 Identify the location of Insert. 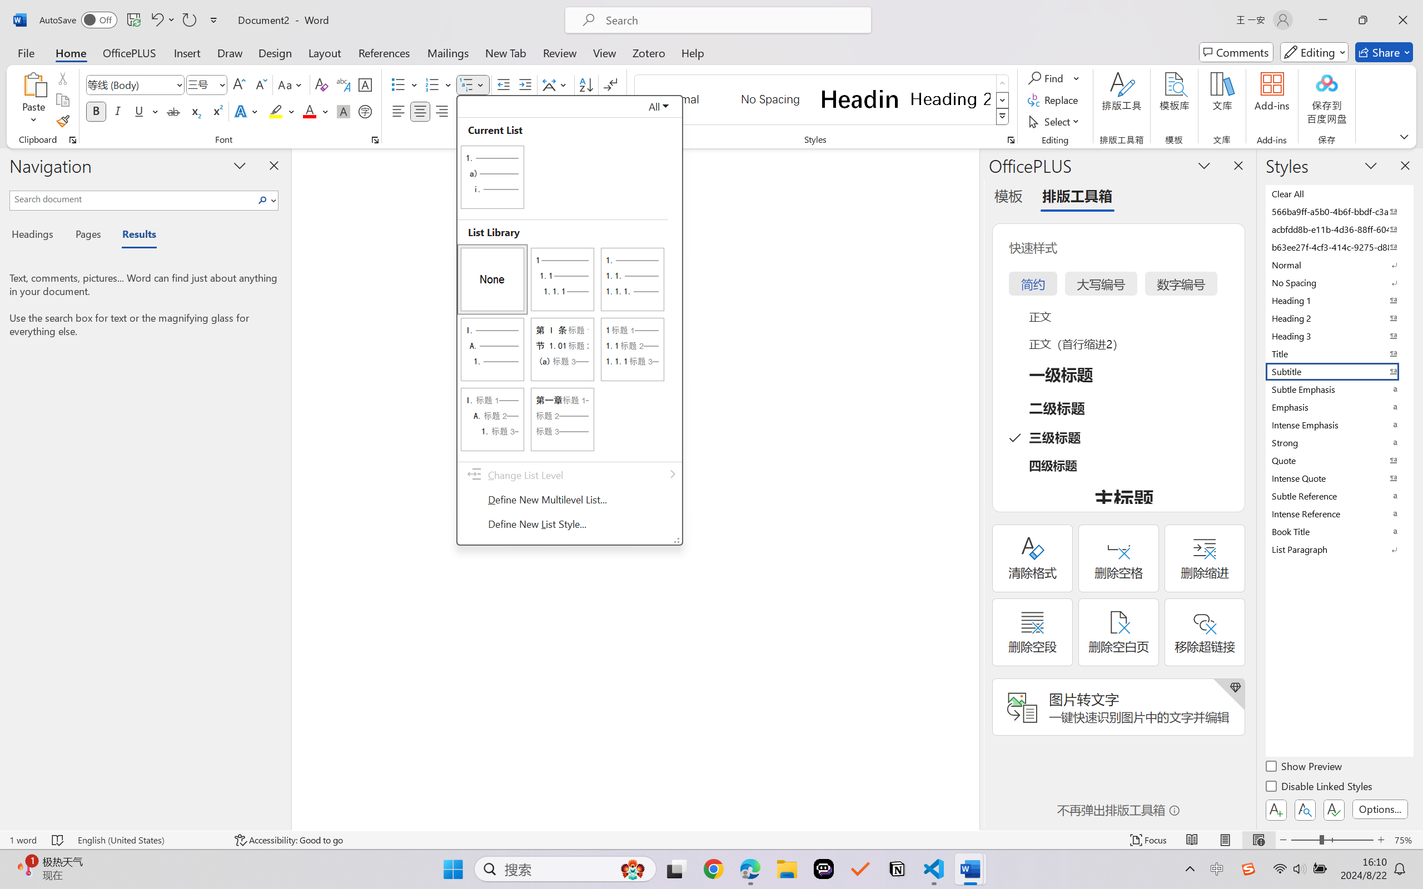
(187, 52).